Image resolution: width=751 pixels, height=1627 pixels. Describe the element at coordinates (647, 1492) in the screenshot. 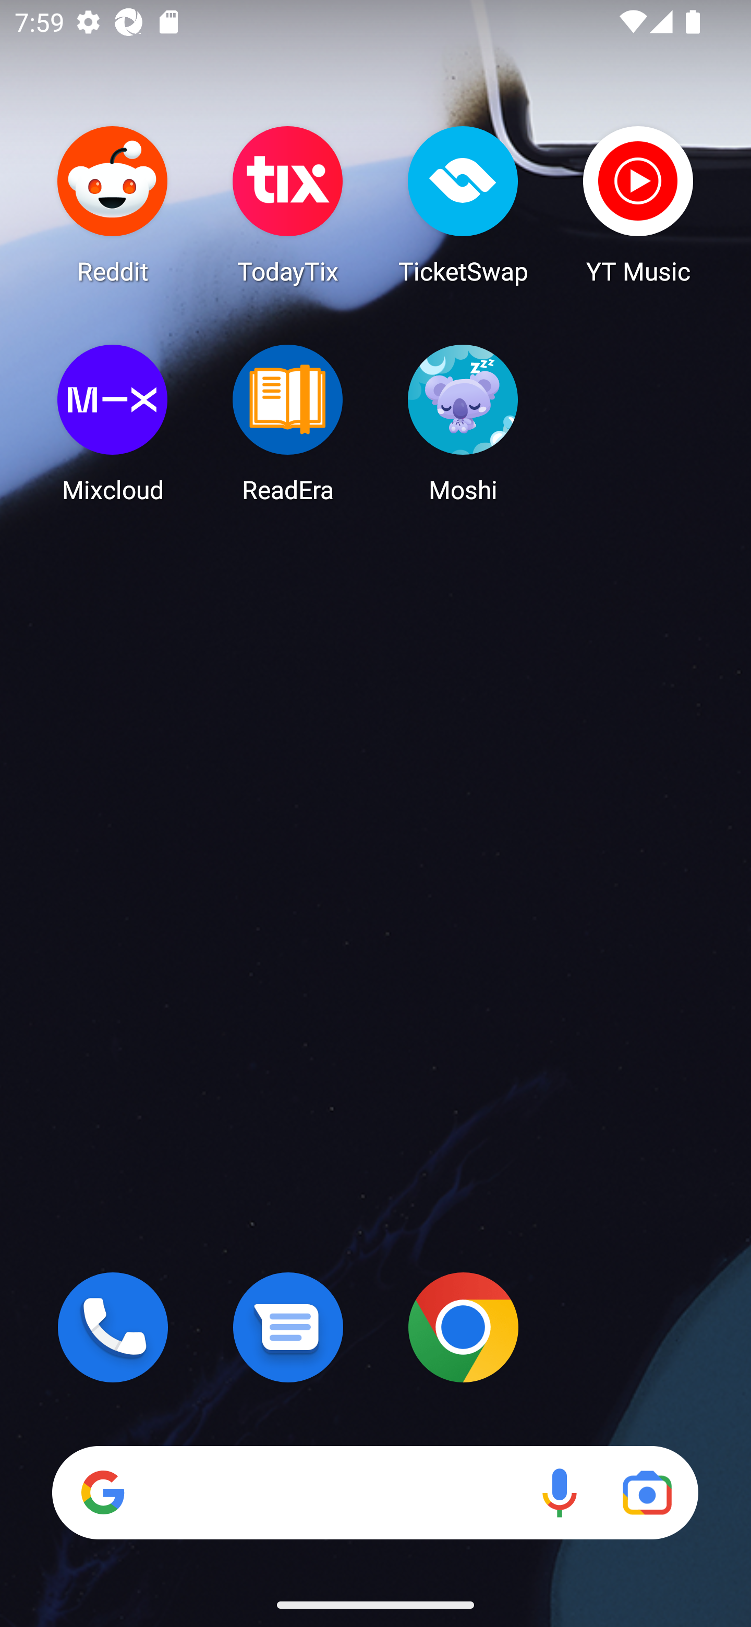

I see `Google Lens` at that location.